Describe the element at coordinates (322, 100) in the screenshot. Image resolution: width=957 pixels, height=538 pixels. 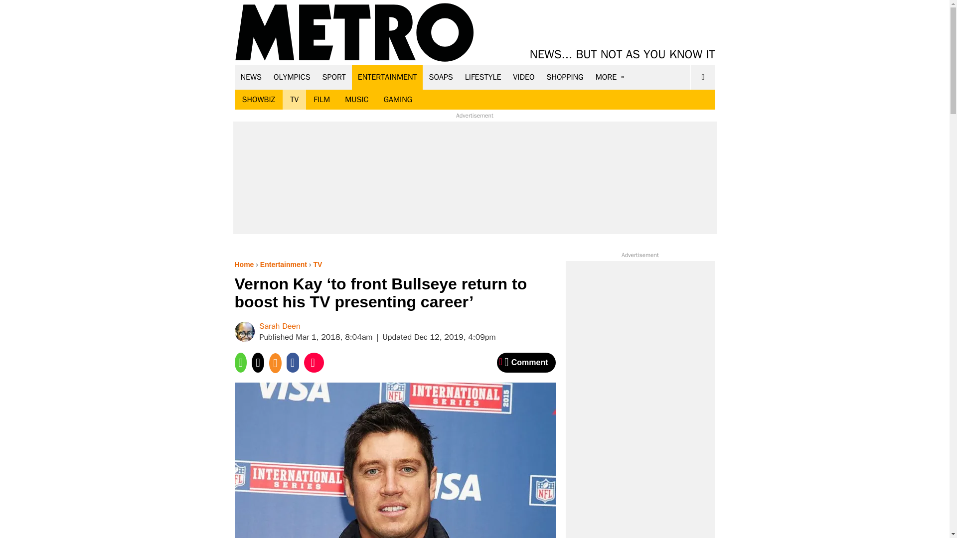
I see `FILM` at that location.